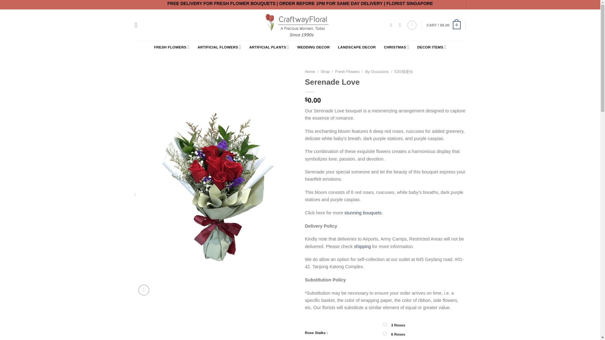 The height and width of the screenshot is (340, 605). Describe the element at coordinates (269, 47) in the screenshot. I see `ARTIFICIAL PLANTS` at that location.